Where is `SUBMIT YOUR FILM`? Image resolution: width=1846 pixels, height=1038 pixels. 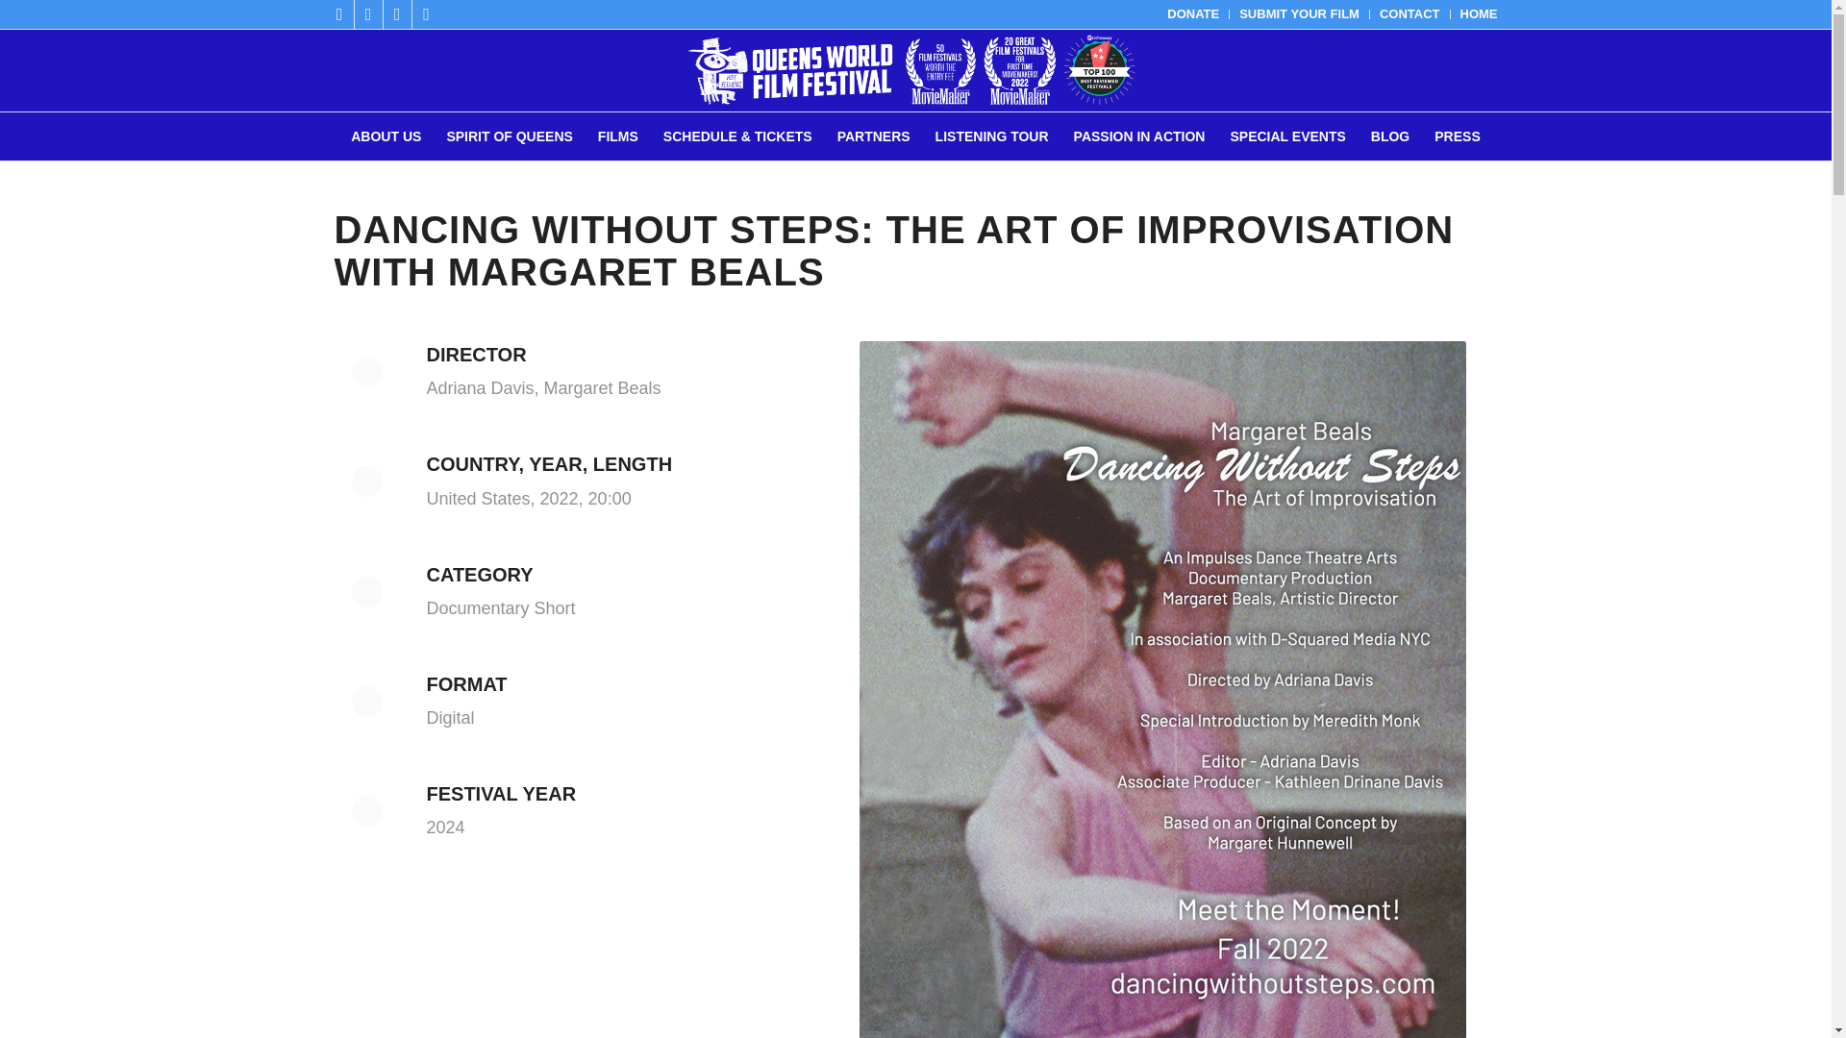
SUBMIT YOUR FILM is located at coordinates (1298, 13).